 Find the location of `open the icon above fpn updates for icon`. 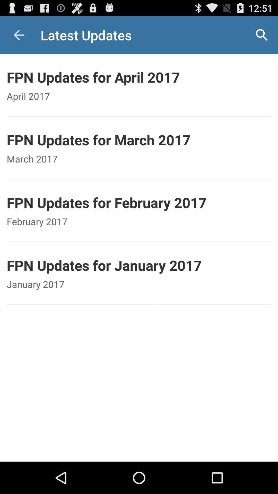

open the icon above fpn updates for icon is located at coordinates (262, 35).